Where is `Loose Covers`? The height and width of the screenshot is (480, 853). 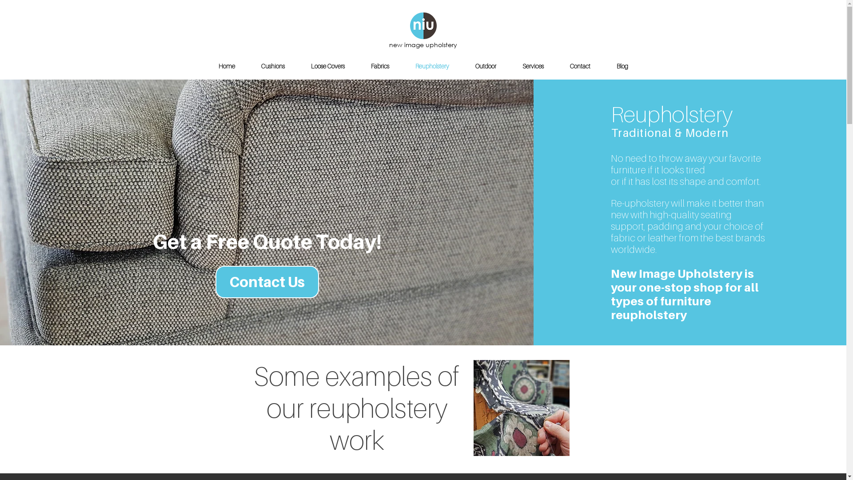 Loose Covers is located at coordinates (328, 66).